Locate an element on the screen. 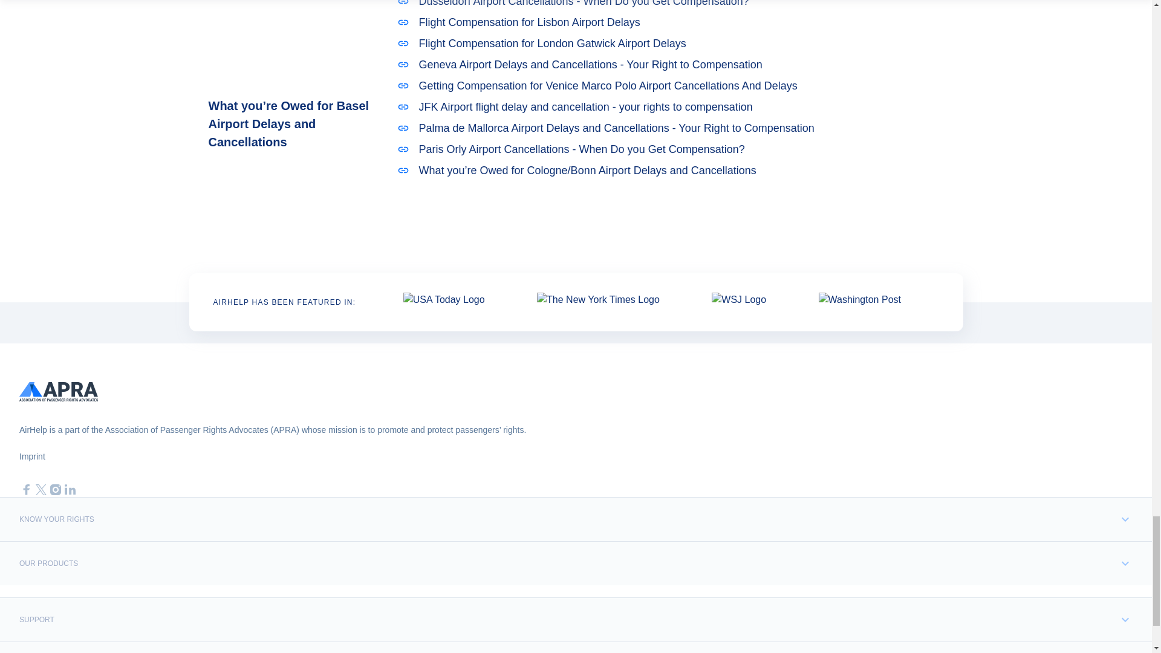  Imprint is located at coordinates (32, 456).